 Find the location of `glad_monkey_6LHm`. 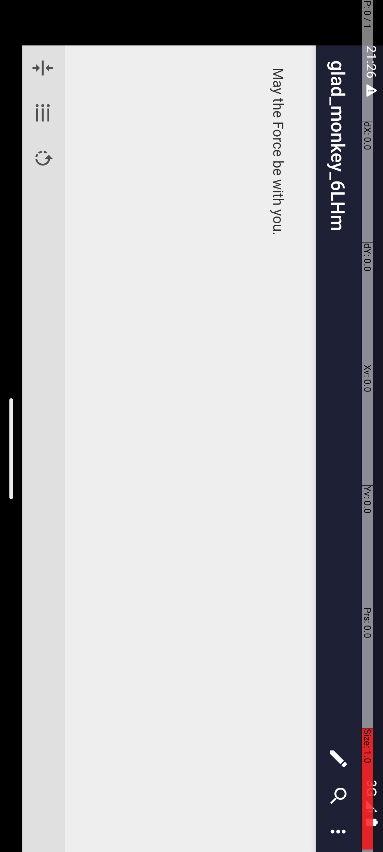

glad_monkey_6LHm is located at coordinates (400, 45).